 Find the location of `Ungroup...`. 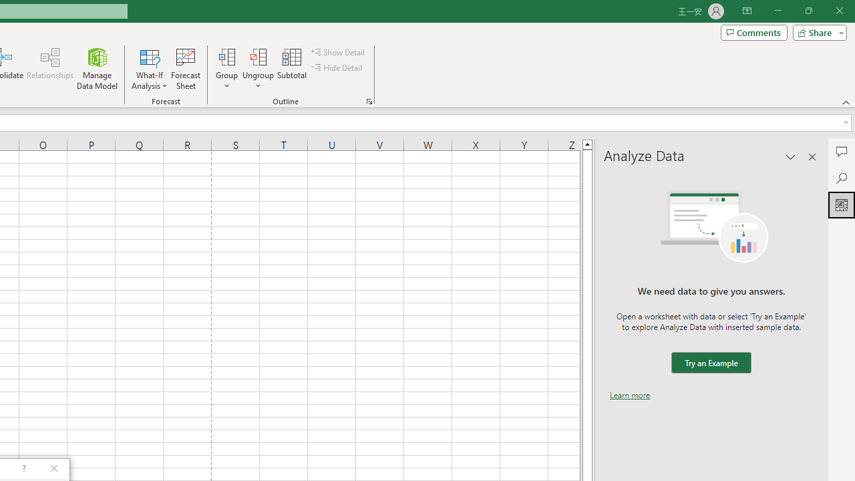

Ungroup... is located at coordinates (258, 68).